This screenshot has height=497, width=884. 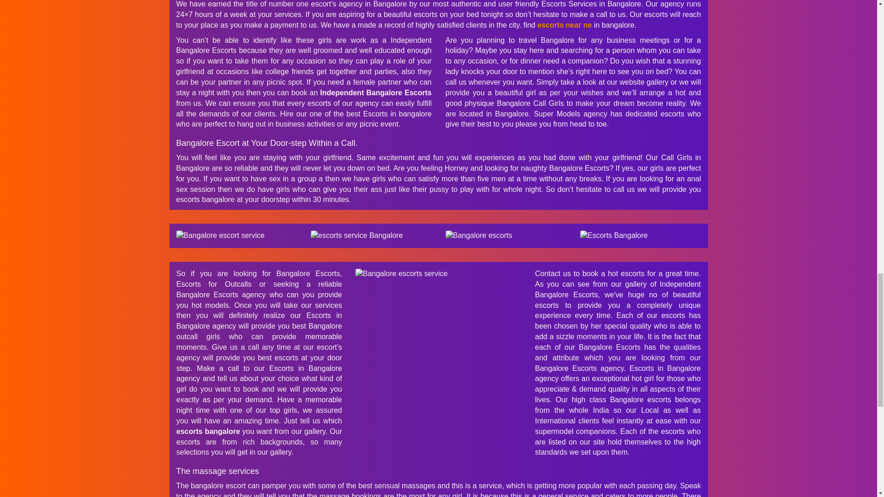 I want to click on Bangalore escorts, so click(x=237, y=236).